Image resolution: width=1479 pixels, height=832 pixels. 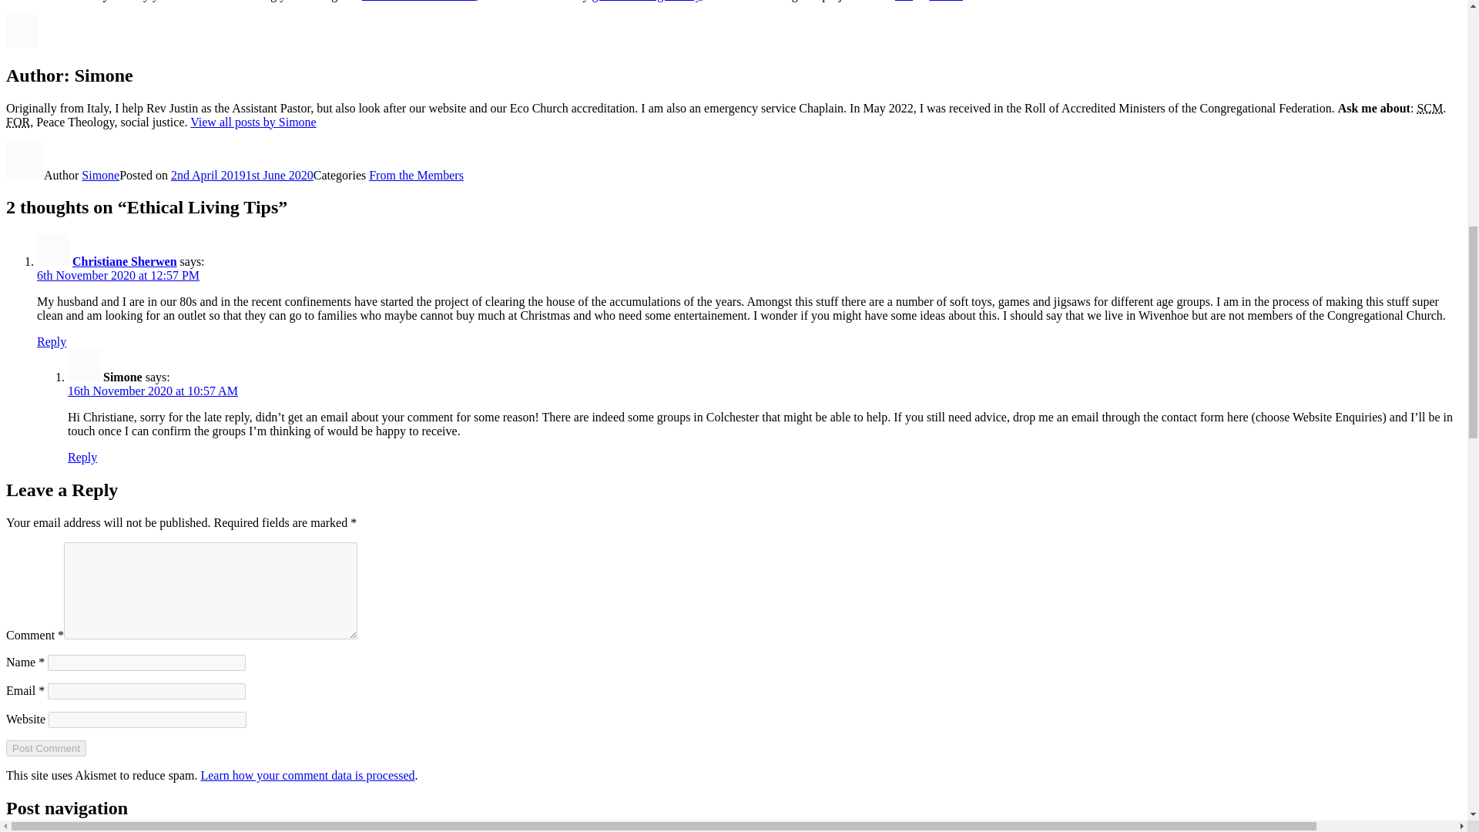 What do you see at coordinates (17, 122) in the screenshot?
I see `The Fellowship of Reconciliation` at bounding box center [17, 122].